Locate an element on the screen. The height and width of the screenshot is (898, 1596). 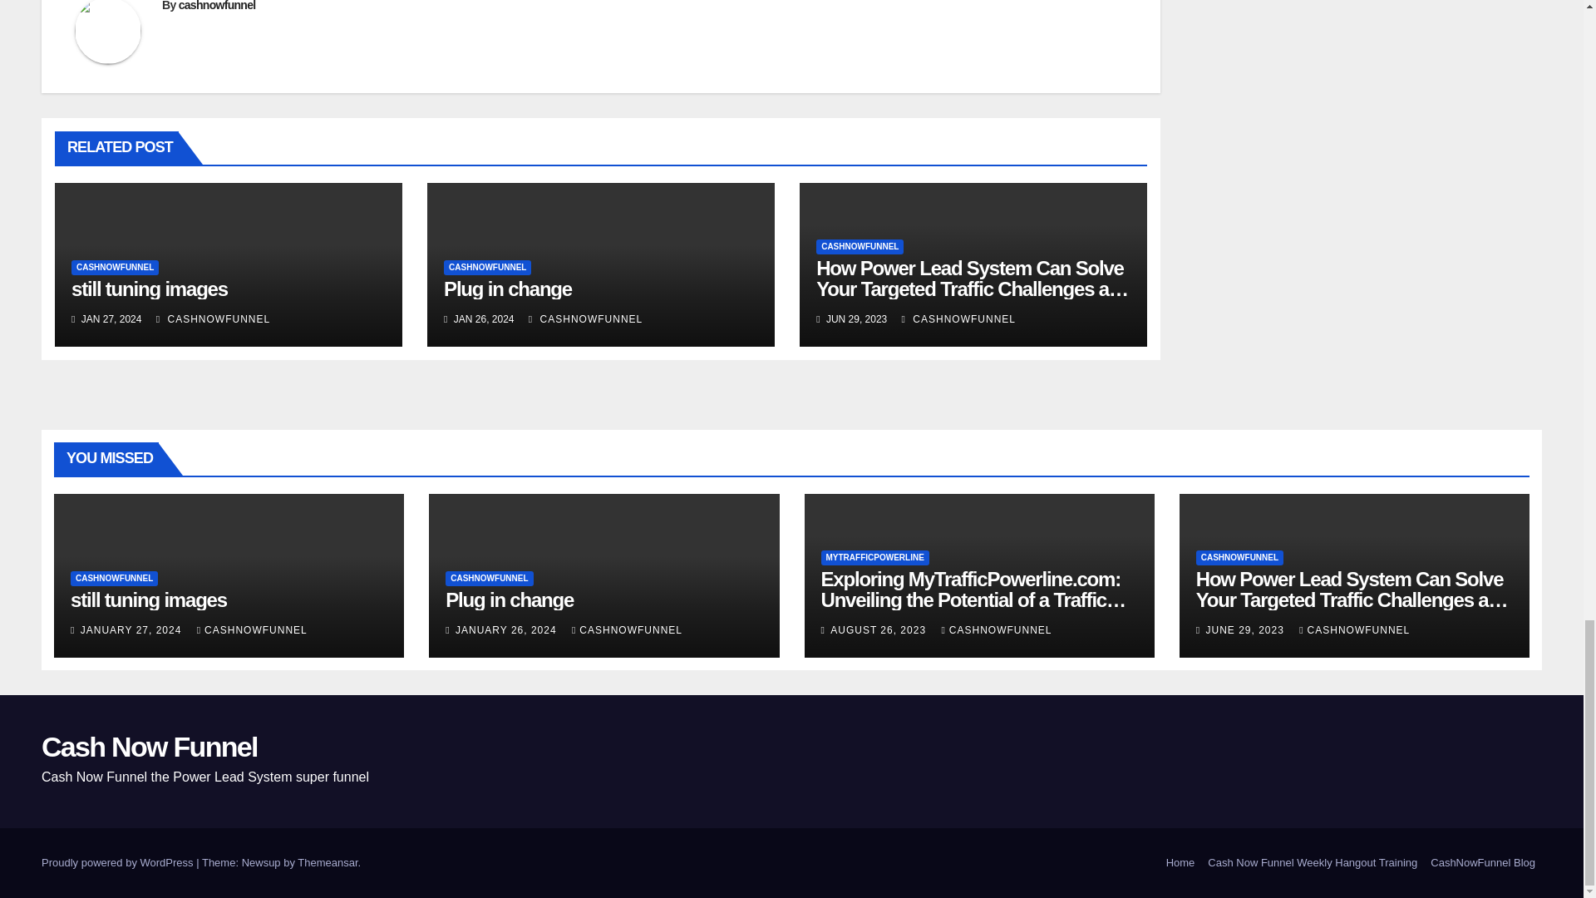
Permalink to: Plug in change is located at coordinates (507, 288).